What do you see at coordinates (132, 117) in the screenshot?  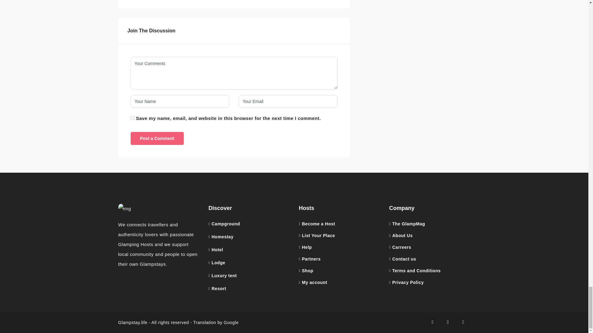 I see `yes` at bounding box center [132, 117].